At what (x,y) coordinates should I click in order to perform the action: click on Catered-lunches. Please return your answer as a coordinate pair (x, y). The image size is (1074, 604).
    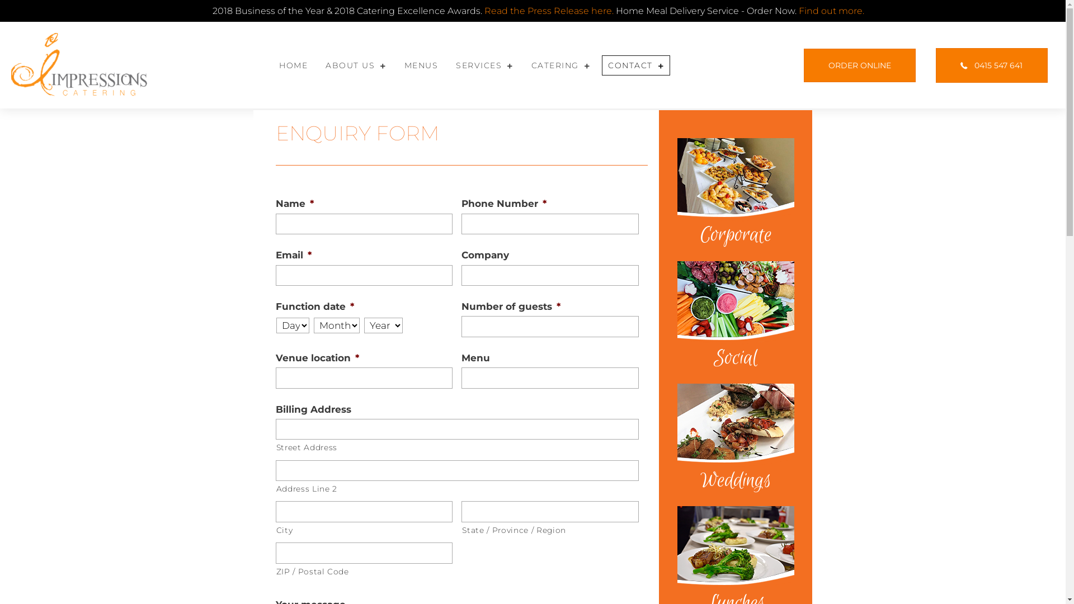
    Looking at the image, I should click on (736, 548).